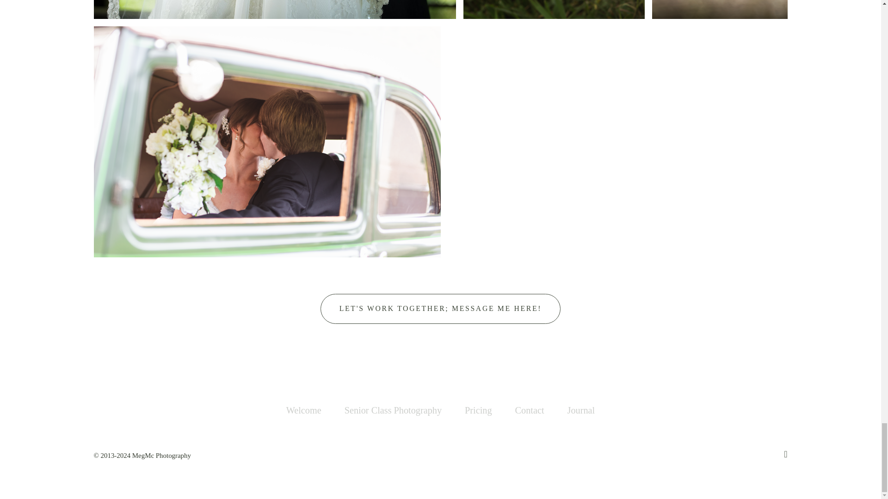 Image resolution: width=888 pixels, height=499 pixels. Describe the element at coordinates (478, 410) in the screenshot. I see `Pricing` at that location.